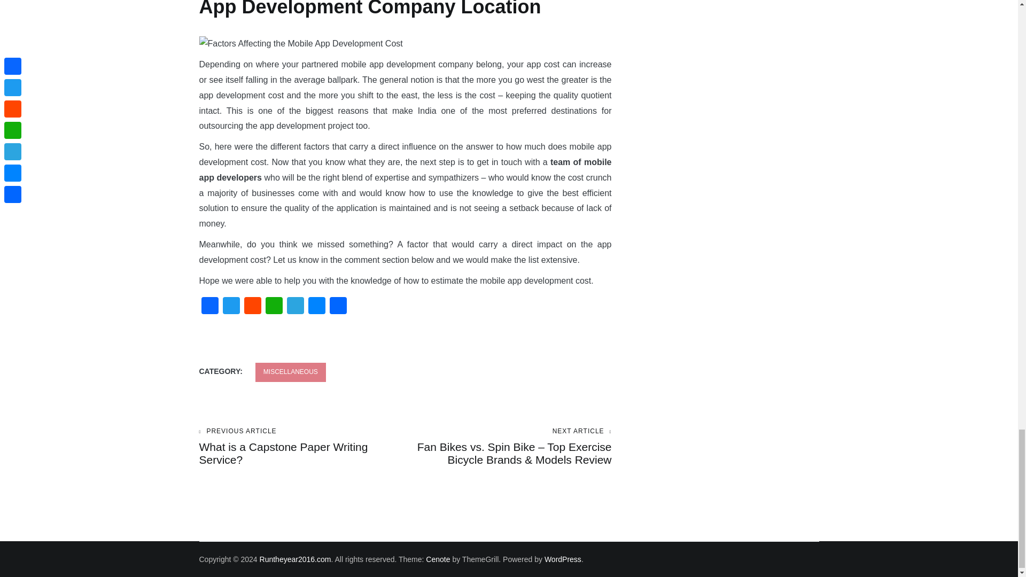  Describe the element at coordinates (316, 307) in the screenshot. I see `Facebook` at that location.